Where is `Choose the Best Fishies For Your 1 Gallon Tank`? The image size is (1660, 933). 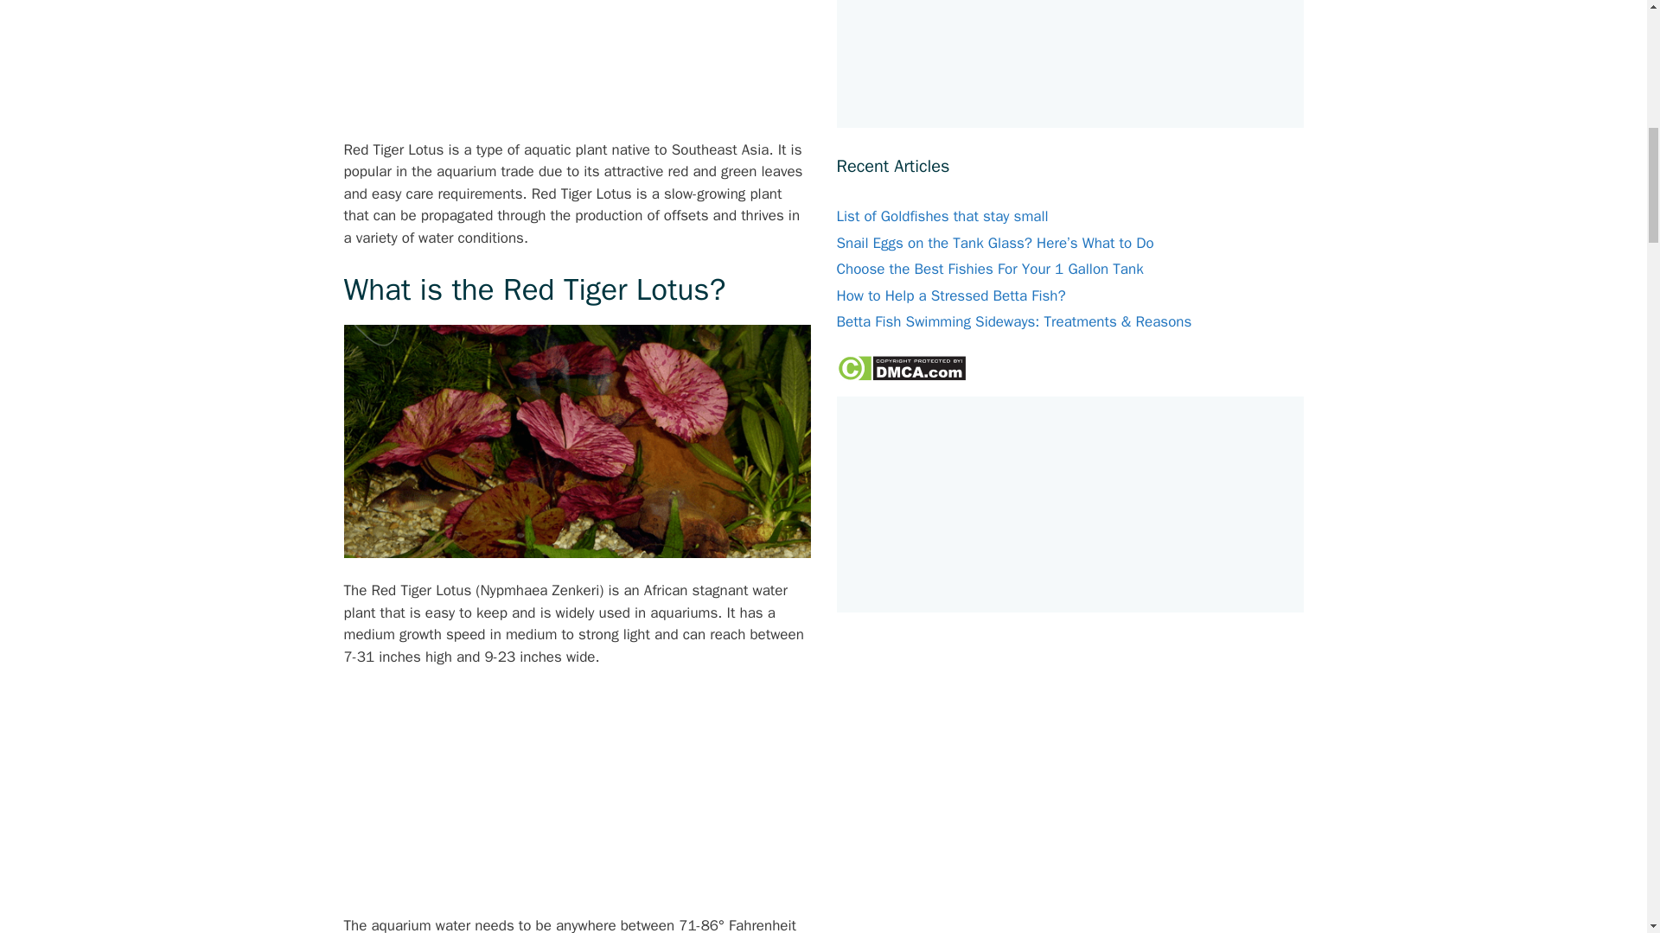 Choose the Best Fishies For Your 1 Gallon Tank is located at coordinates (989, 269).